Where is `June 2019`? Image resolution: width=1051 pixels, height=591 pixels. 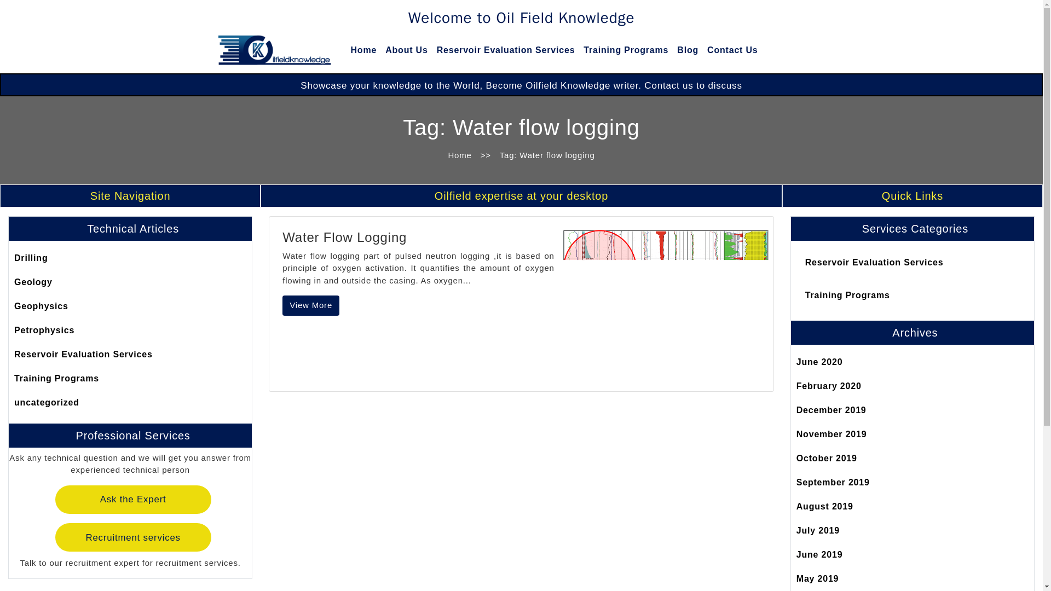
June 2019 is located at coordinates (913, 555).